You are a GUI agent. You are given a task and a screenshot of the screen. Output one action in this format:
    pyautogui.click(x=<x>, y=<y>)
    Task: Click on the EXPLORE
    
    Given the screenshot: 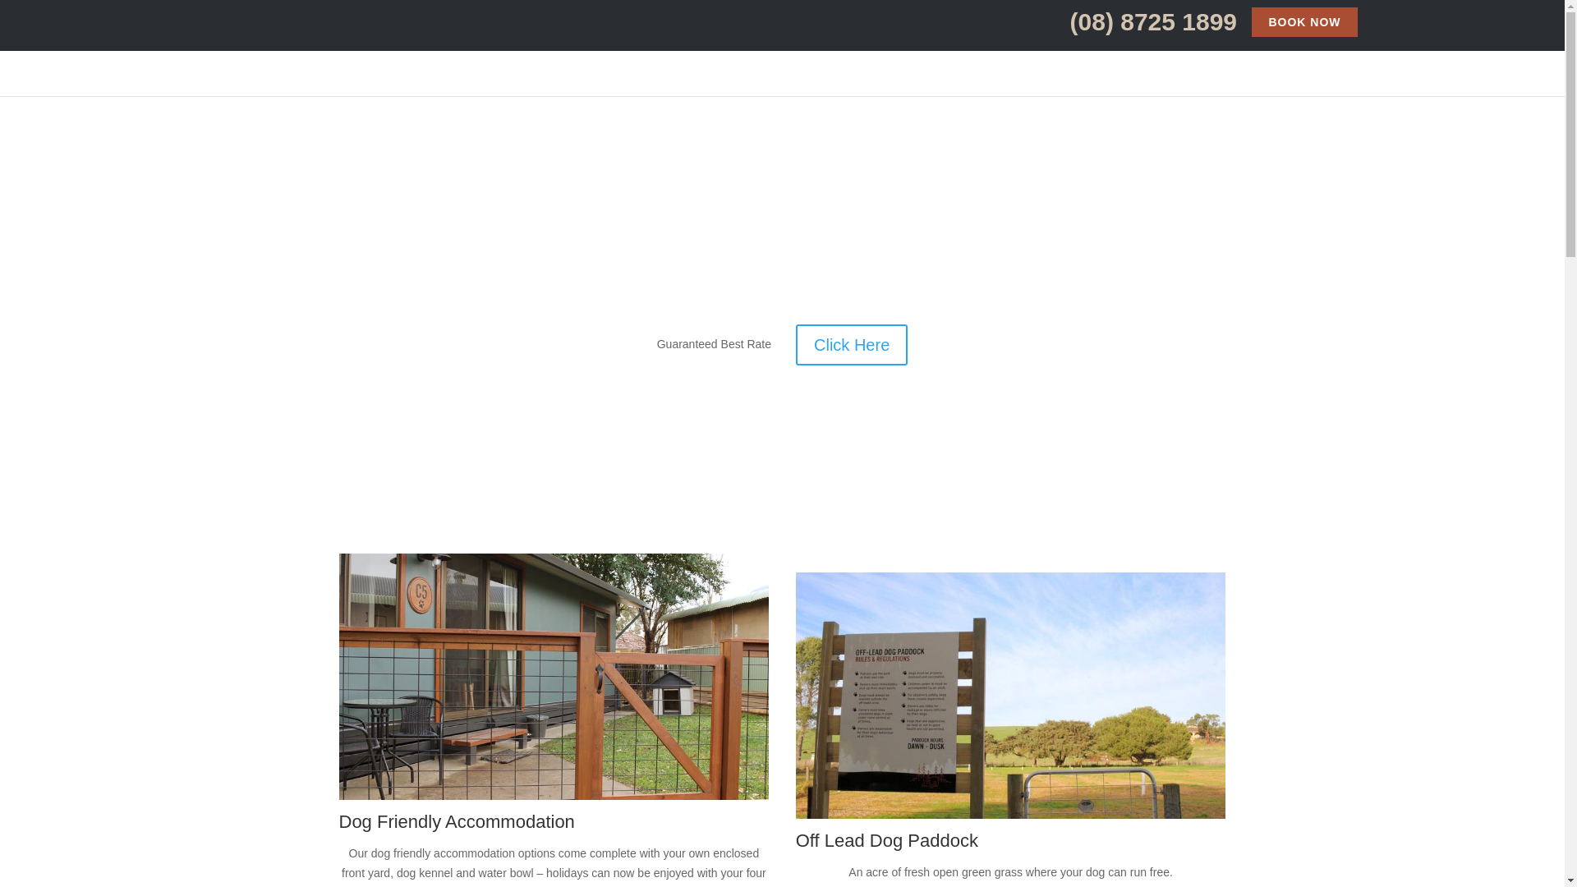 What is the action you would take?
    pyautogui.click(x=1230, y=60)
    